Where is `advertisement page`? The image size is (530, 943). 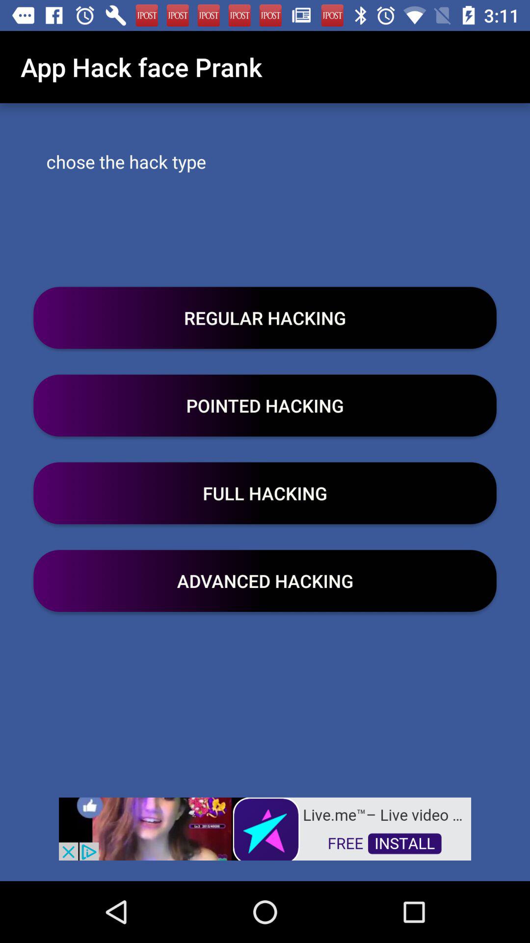 advertisement page is located at coordinates (265, 828).